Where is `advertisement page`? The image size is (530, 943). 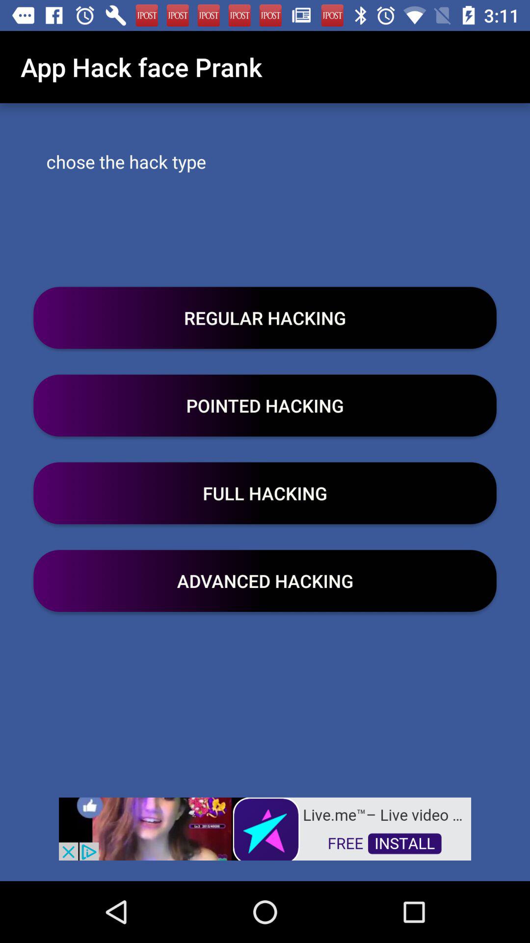 advertisement page is located at coordinates (265, 828).